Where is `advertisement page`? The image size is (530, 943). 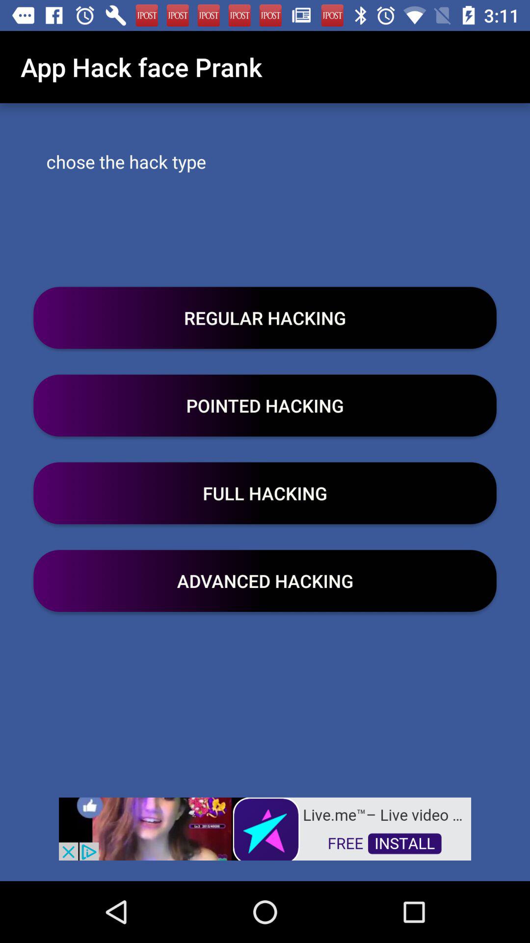 advertisement page is located at coordinates (265, 828).